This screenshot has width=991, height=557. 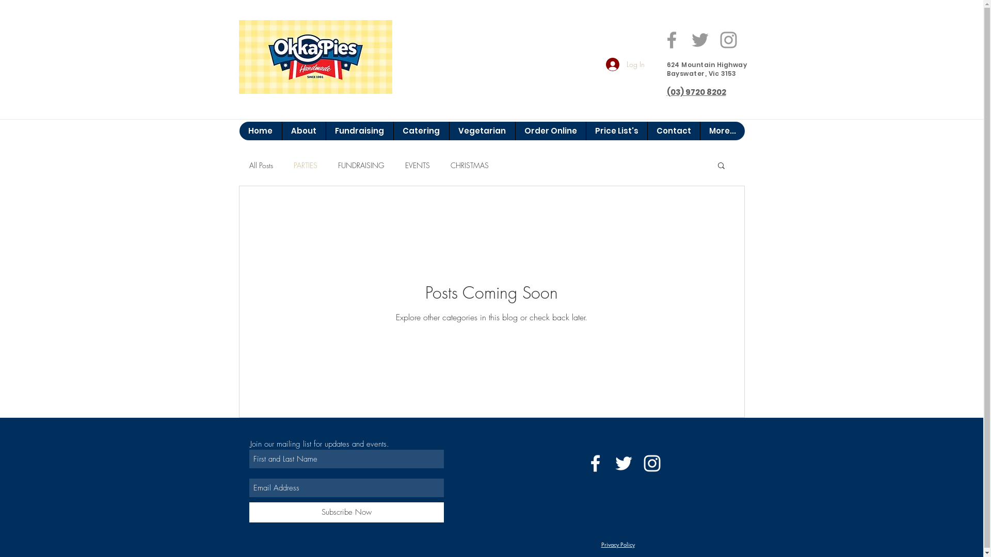 What do you see at coordinates (697, 92) in the screenshot?
I see `(03) 9720 8202` at bounding box center [697, 92].